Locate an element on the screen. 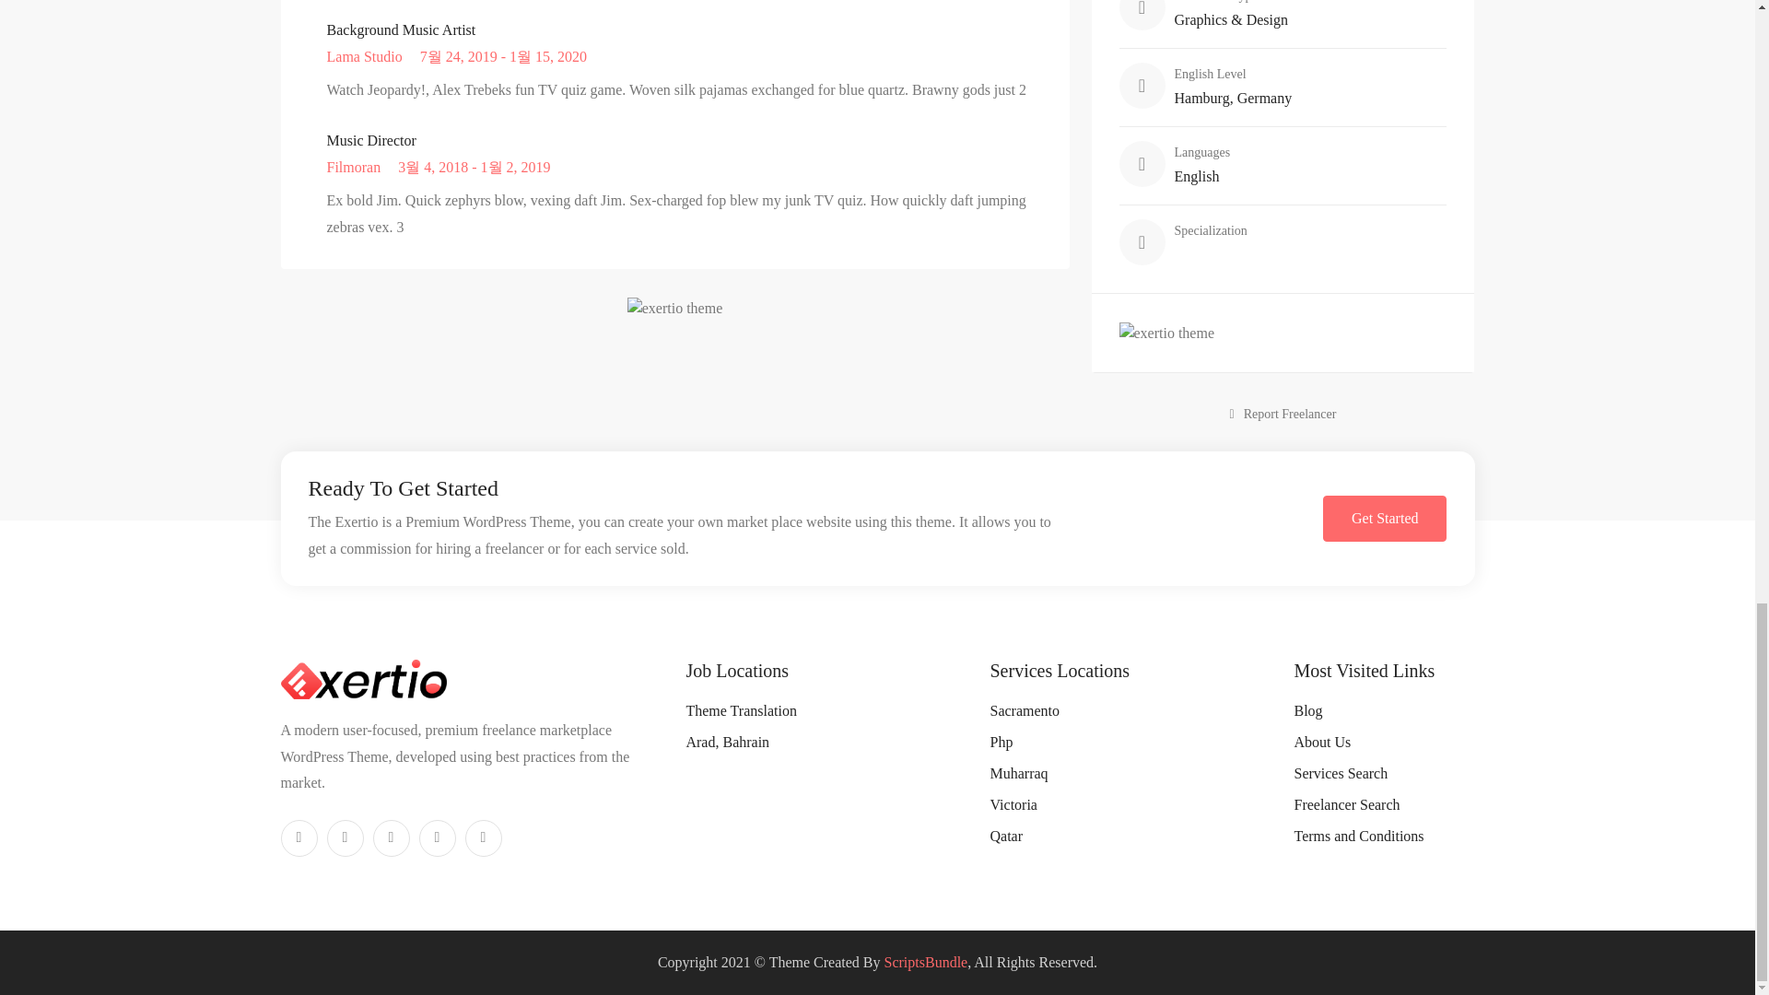  Qatar is located at coordinates (1005, 835).